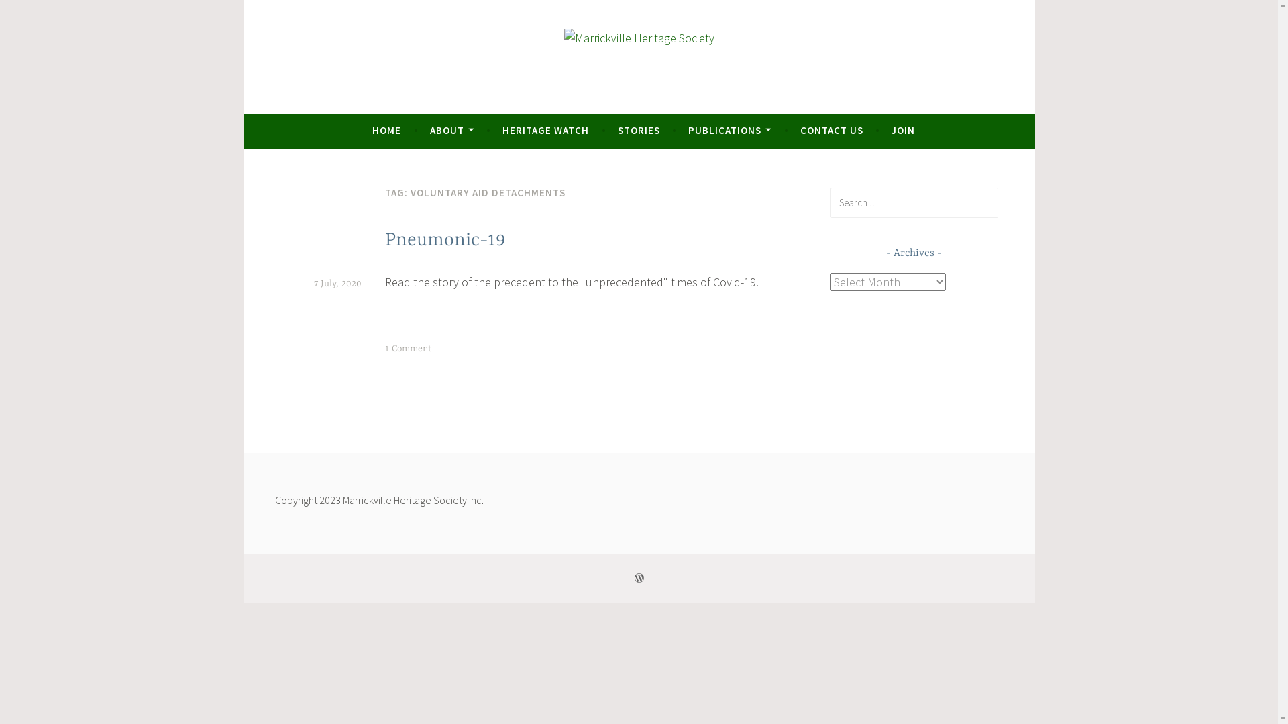  What do you see at coordinates (730, 131) in the screenshot?
I see `PUBLICATIONS` at bounding box center [730, 131].